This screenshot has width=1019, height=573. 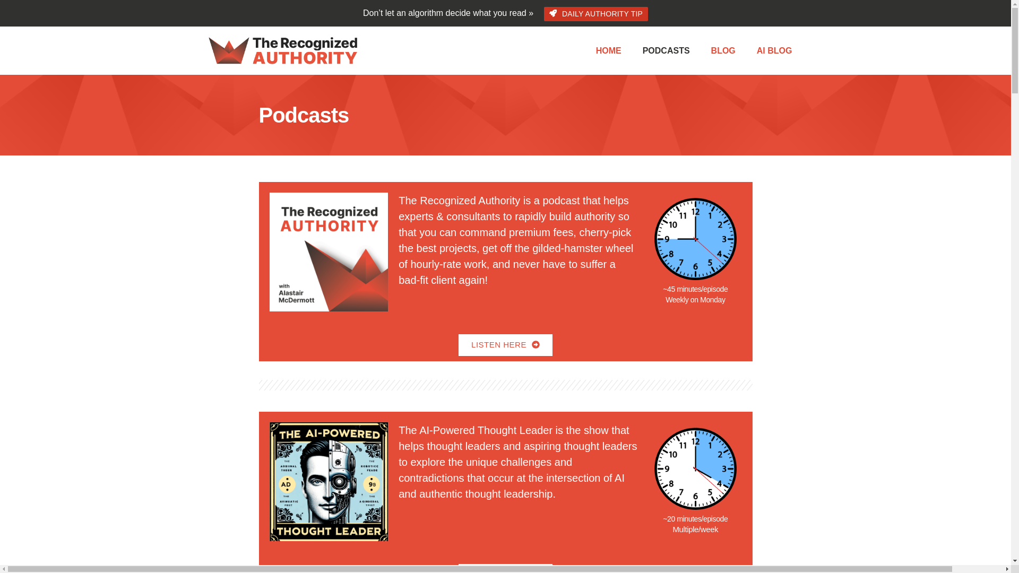 What do you see at coordinates (666, 51) in the screenshot?
I see `PODCASTS` at bounding box center [666, 51].